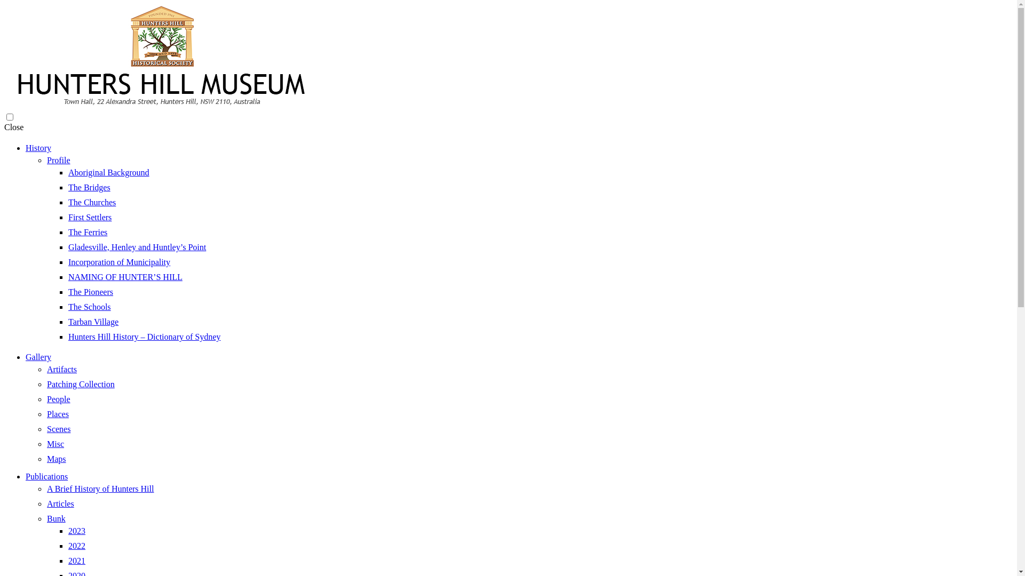 The width and height of the screenshot is (1025, 576). Describe the element at coordinates (23, 123) in the screenshot. I see `Skip to content` at that location.